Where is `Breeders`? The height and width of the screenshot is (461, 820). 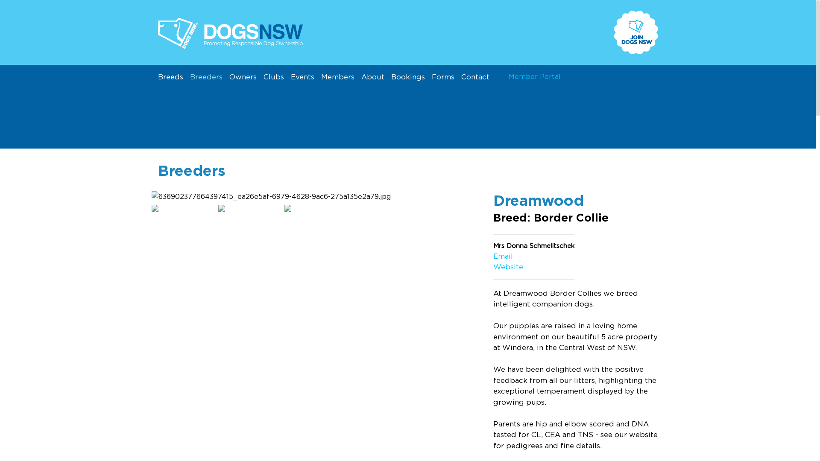 Breeders is located at coordinates (210, 77).